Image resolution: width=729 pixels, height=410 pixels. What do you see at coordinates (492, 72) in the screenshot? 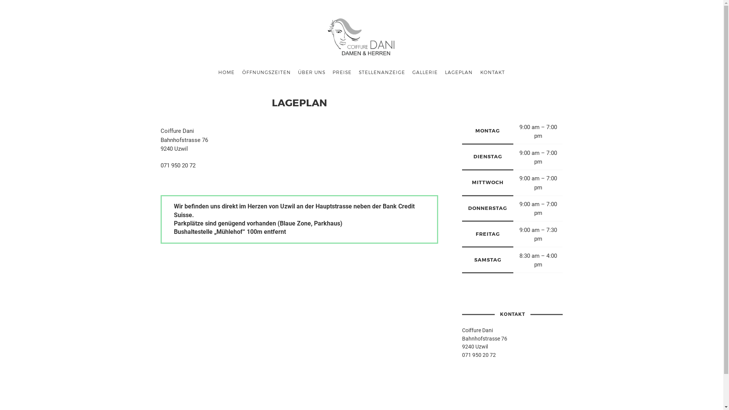
I see `KONTAKT` at bounding box center [492, 72].